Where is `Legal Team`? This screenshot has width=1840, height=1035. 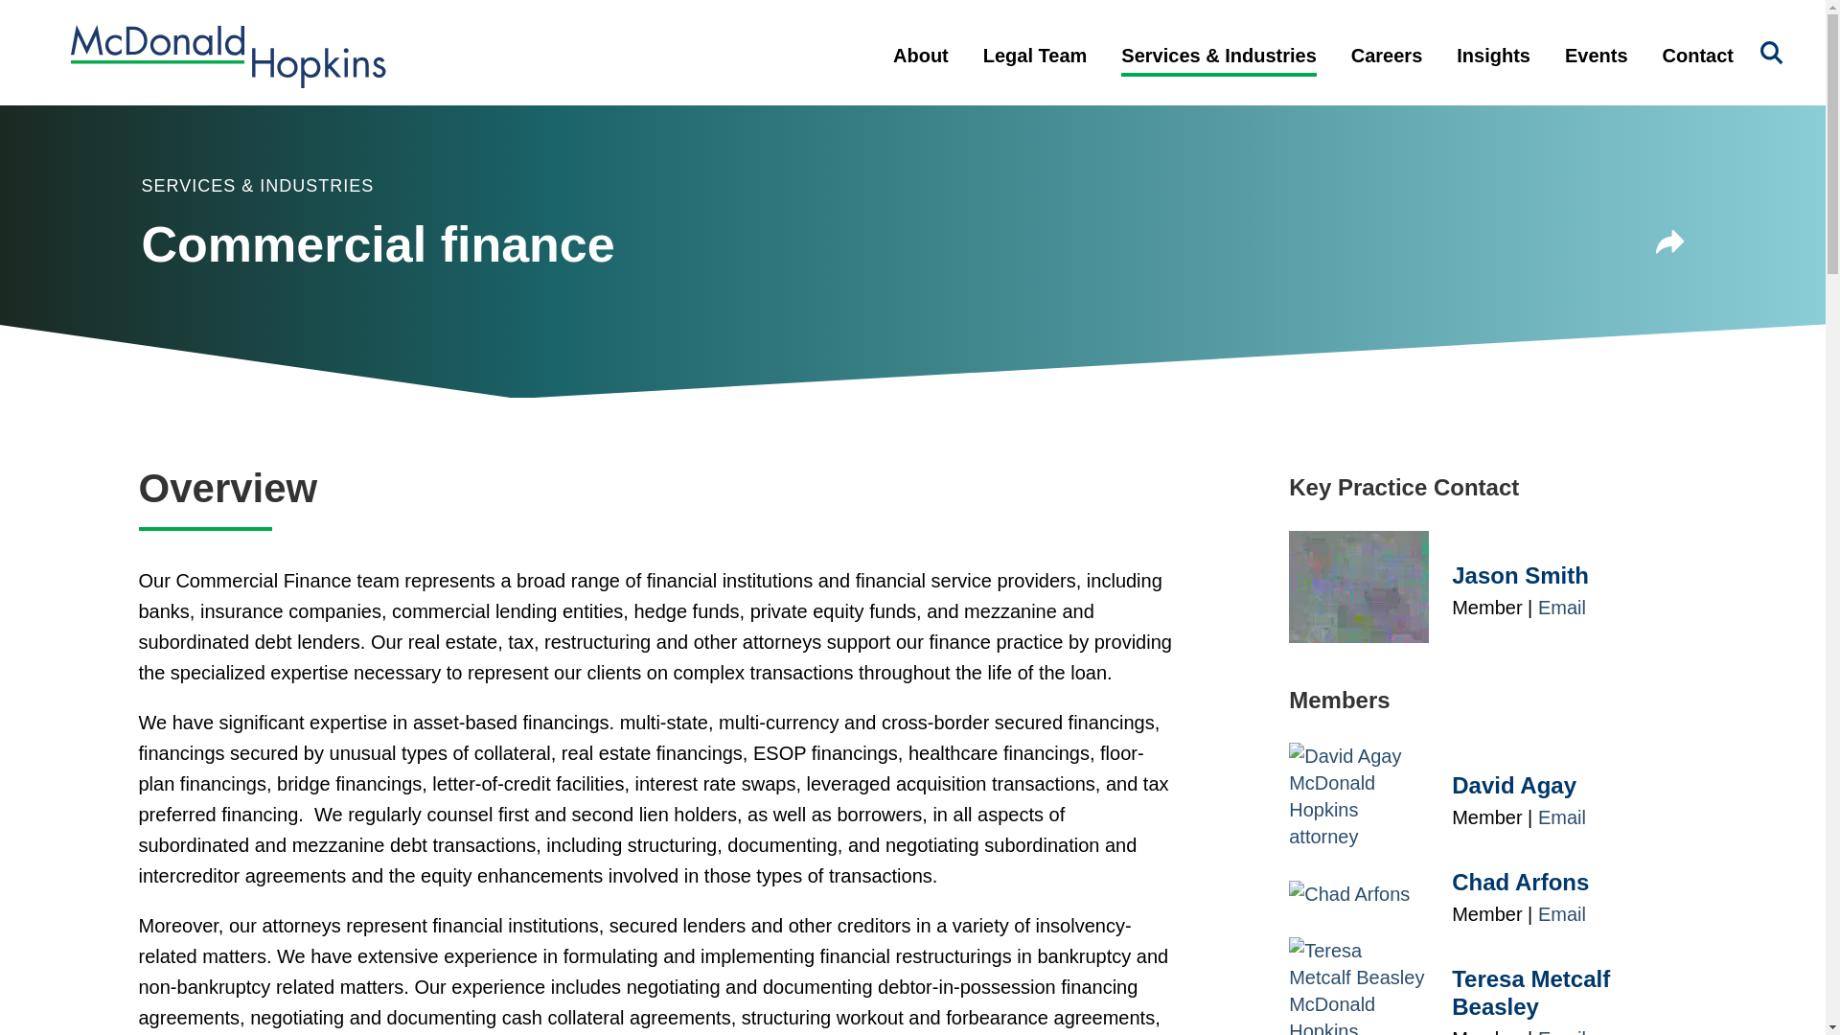 Legal Team is located at coordinates (1035, 71).